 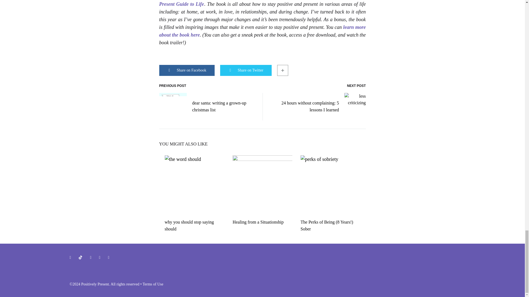 I want to click on Healing from a Situationship, so click(x=258, y=222).